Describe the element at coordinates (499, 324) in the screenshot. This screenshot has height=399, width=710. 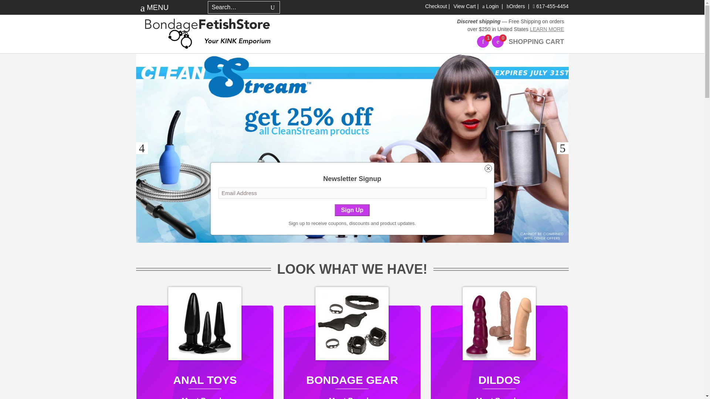
I see `Bondage fetish bdsm DILDOS` at that location.